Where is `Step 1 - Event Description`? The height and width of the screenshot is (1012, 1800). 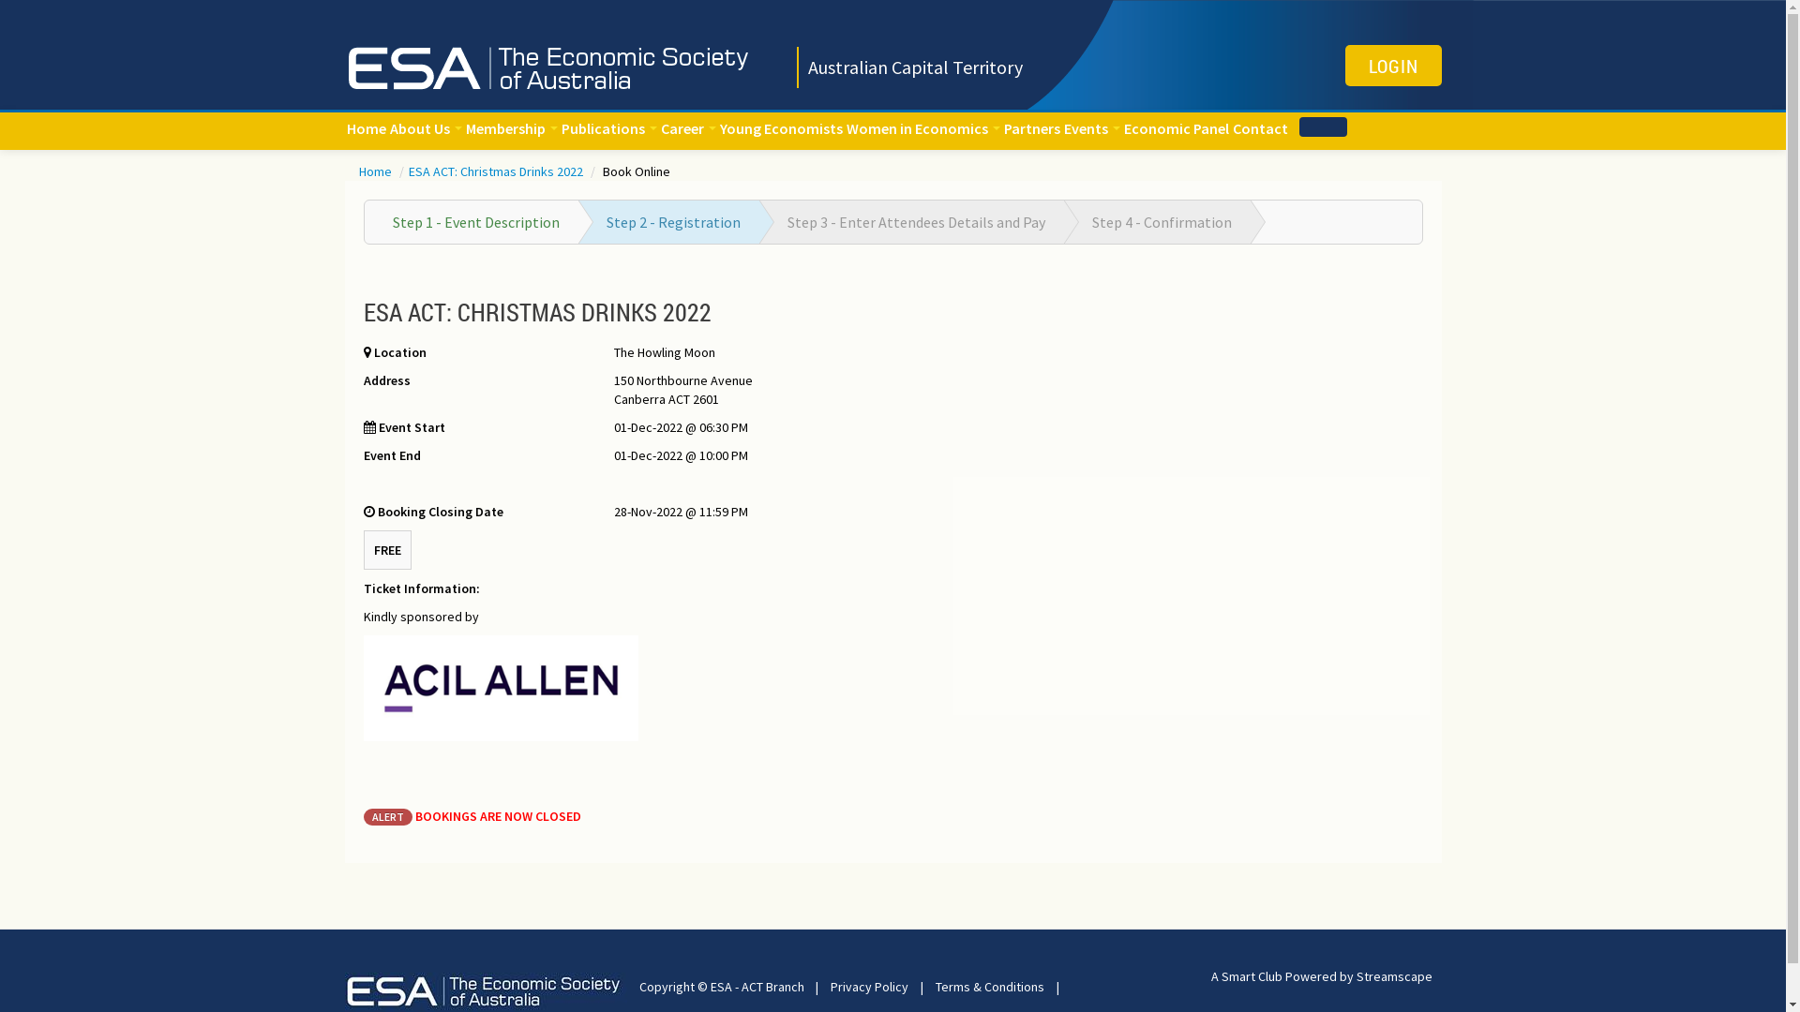 Step 1 - Event Description is located at coordinates (475, 222).